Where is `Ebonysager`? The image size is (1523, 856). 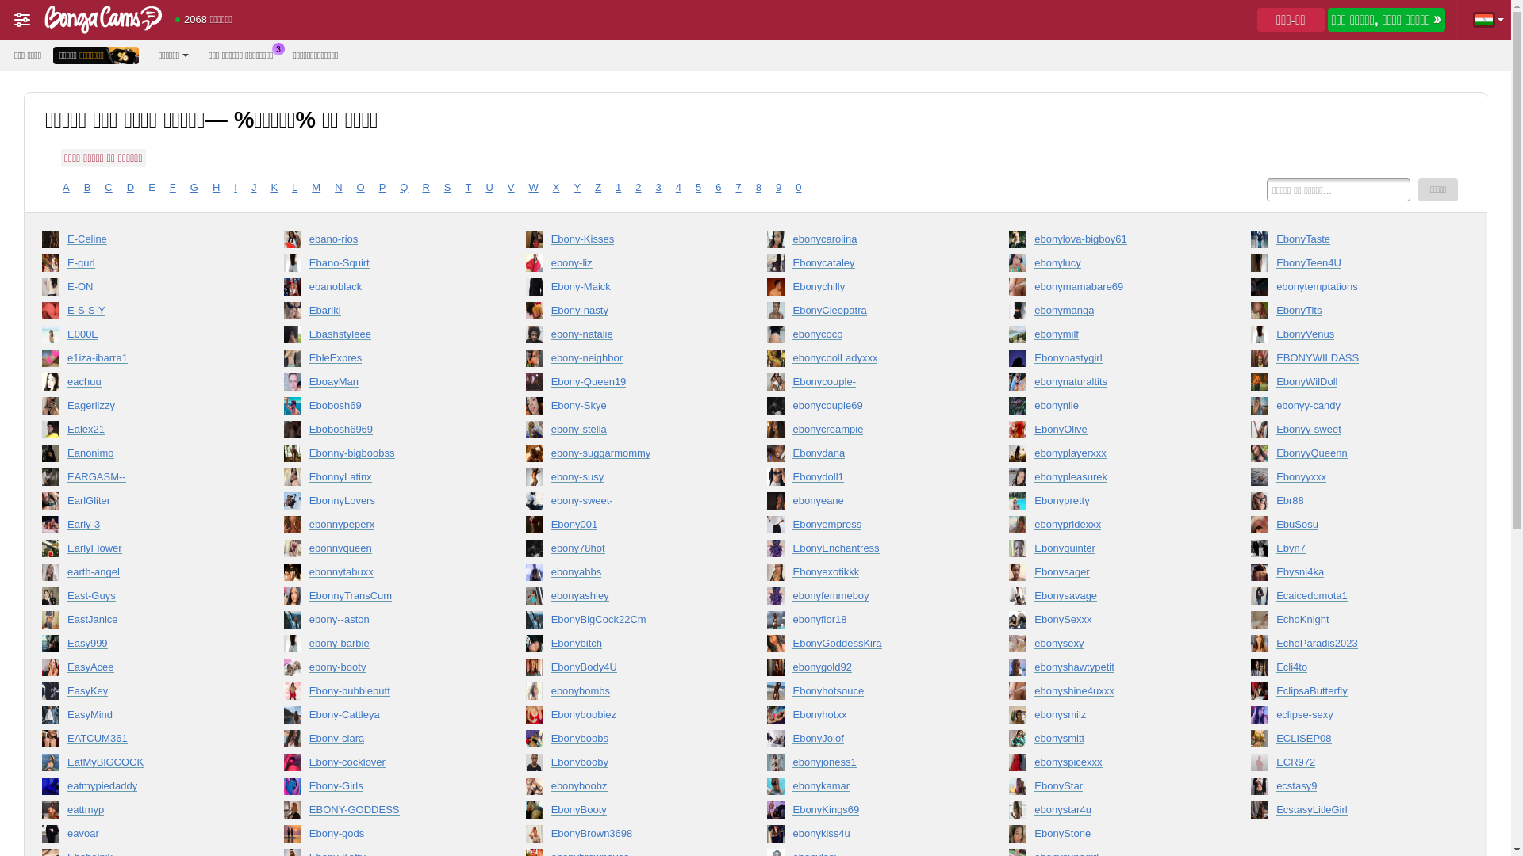 Ebonysager is located at coordinates (1107, 575).